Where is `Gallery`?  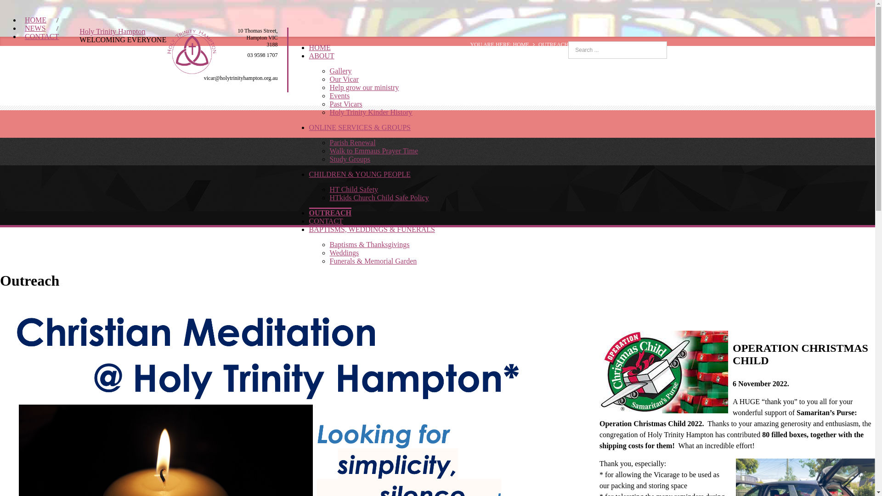
Gallery is located at coordinates (341, 71).